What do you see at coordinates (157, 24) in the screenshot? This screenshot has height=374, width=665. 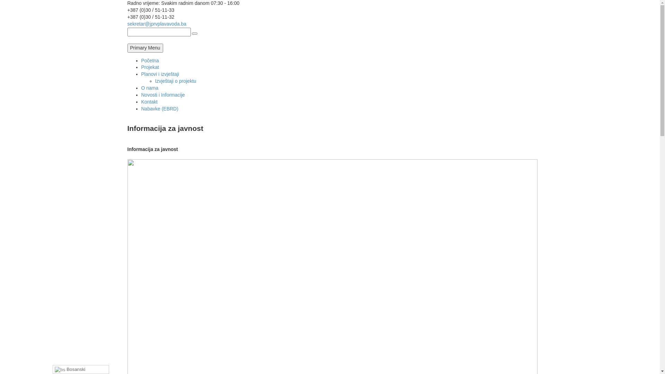 I see `sekretar@jprvplavavoda.ba` at bounding box center [157, 24].